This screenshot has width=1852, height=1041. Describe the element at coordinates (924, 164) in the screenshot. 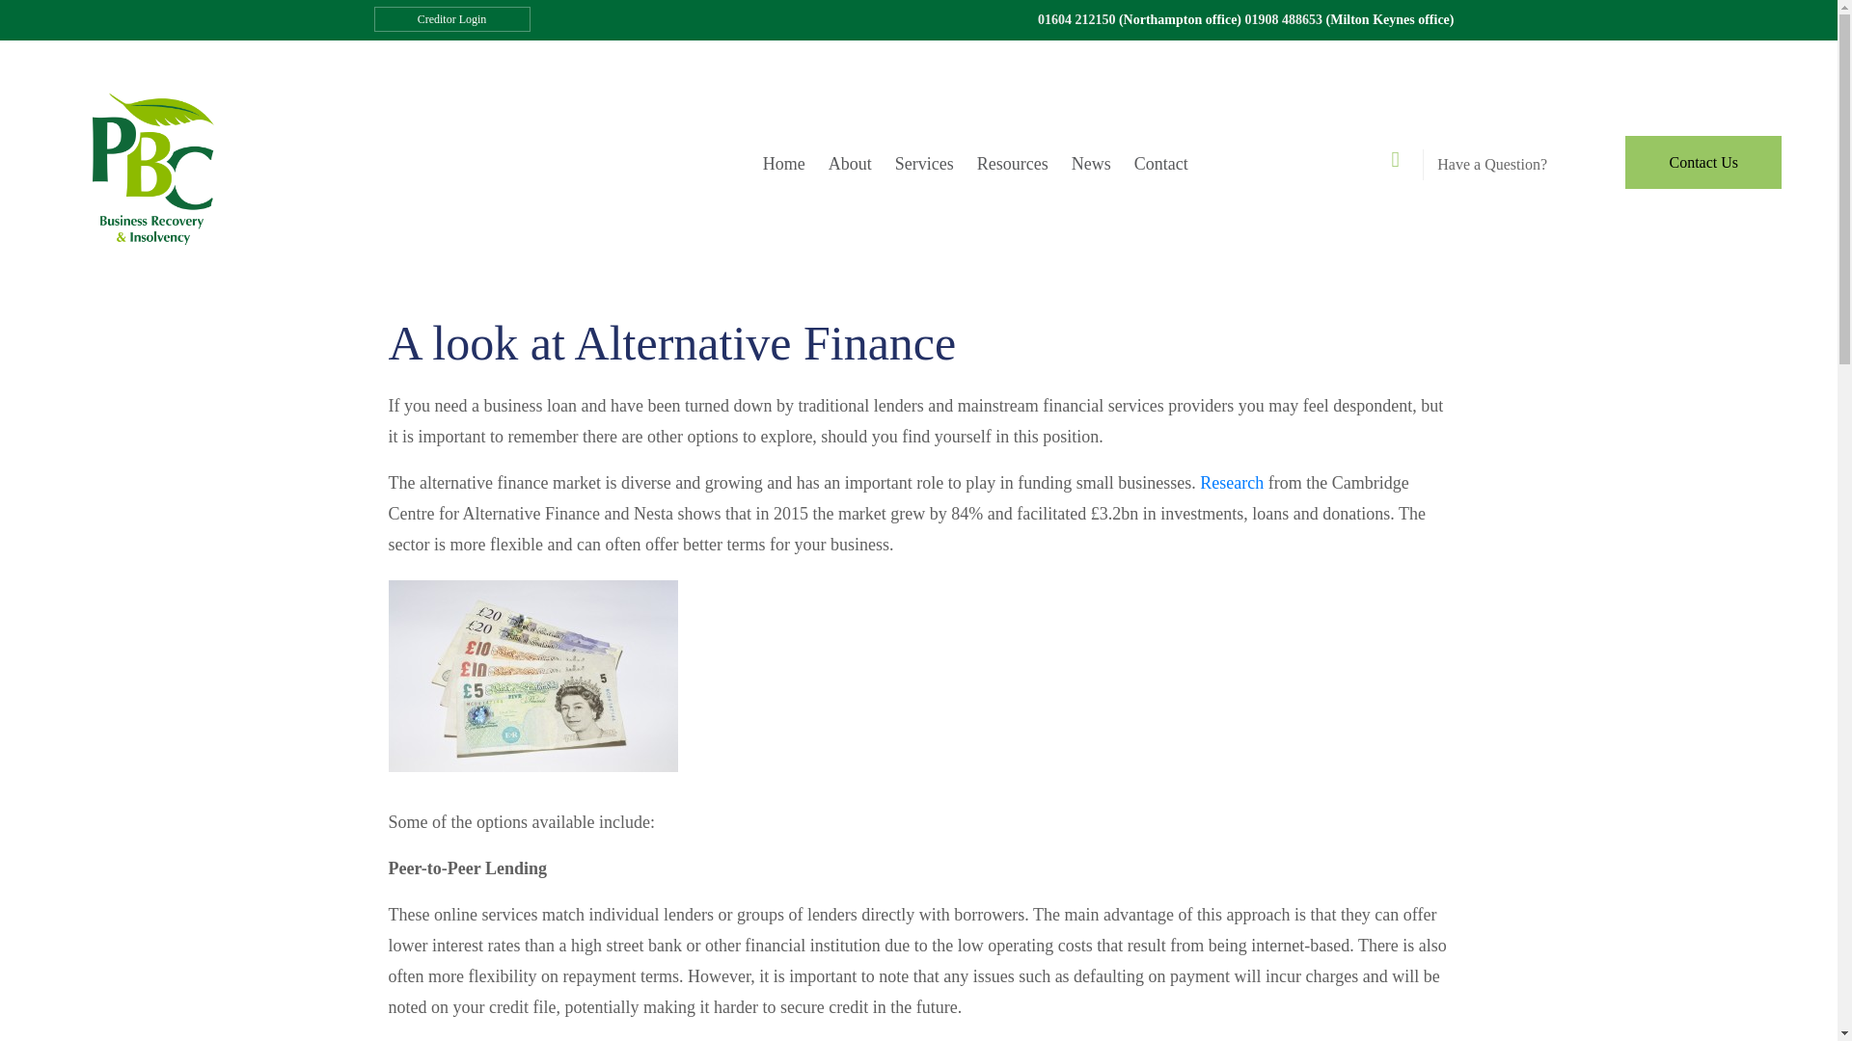

I see `Services` at that location.